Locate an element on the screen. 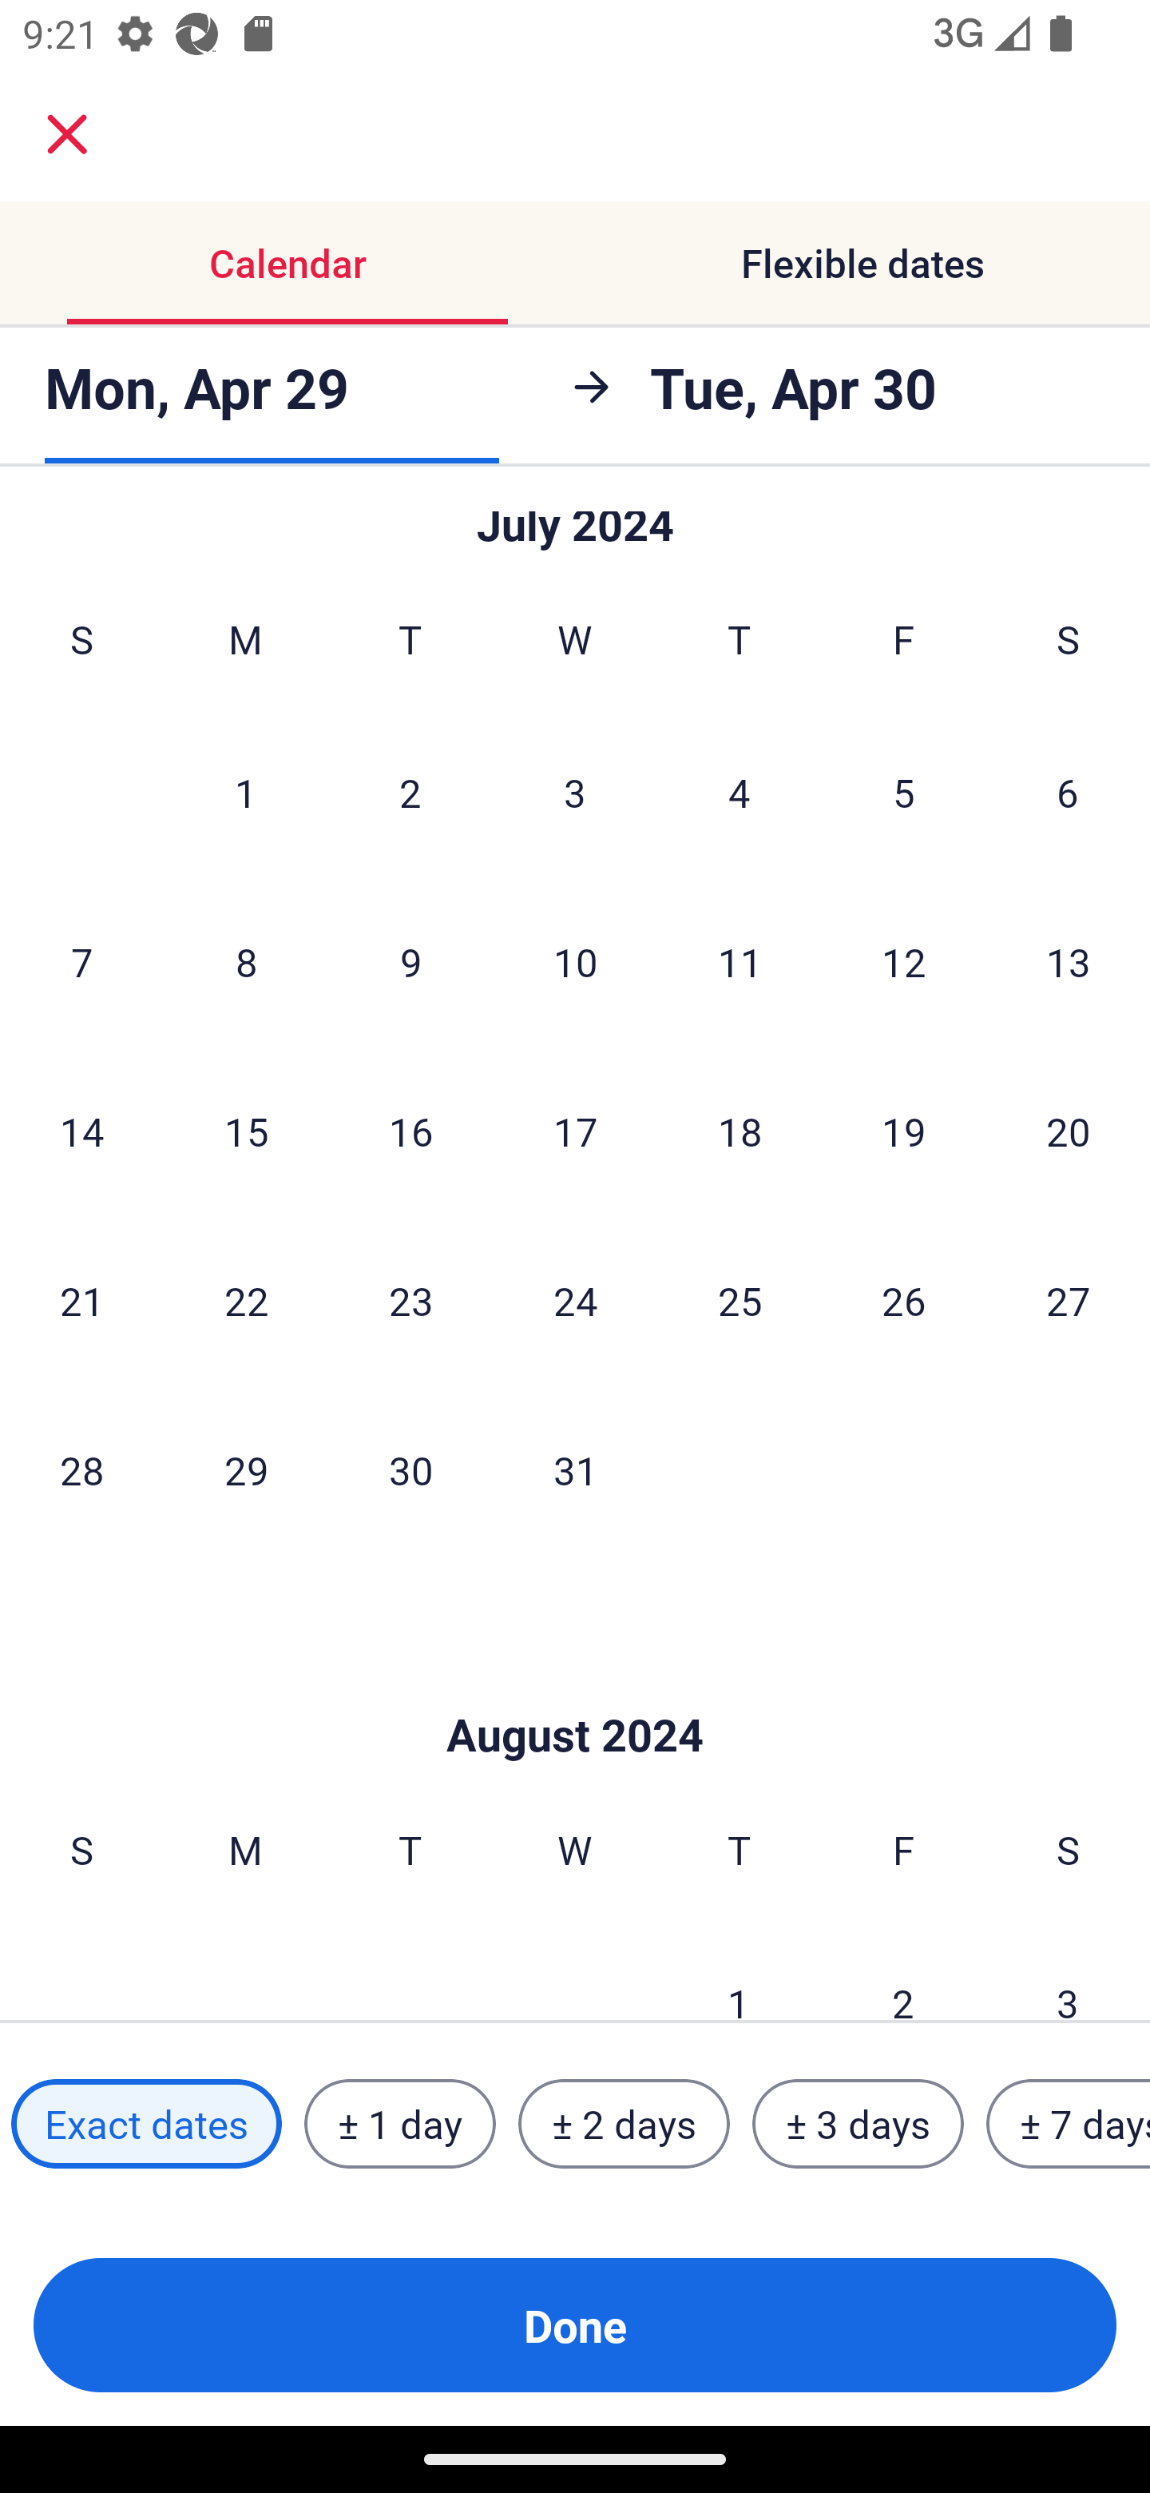 The image size is (1150, 2493). 27 Saturday, July 27, 2024 is located at coordinates (1069, 1299).